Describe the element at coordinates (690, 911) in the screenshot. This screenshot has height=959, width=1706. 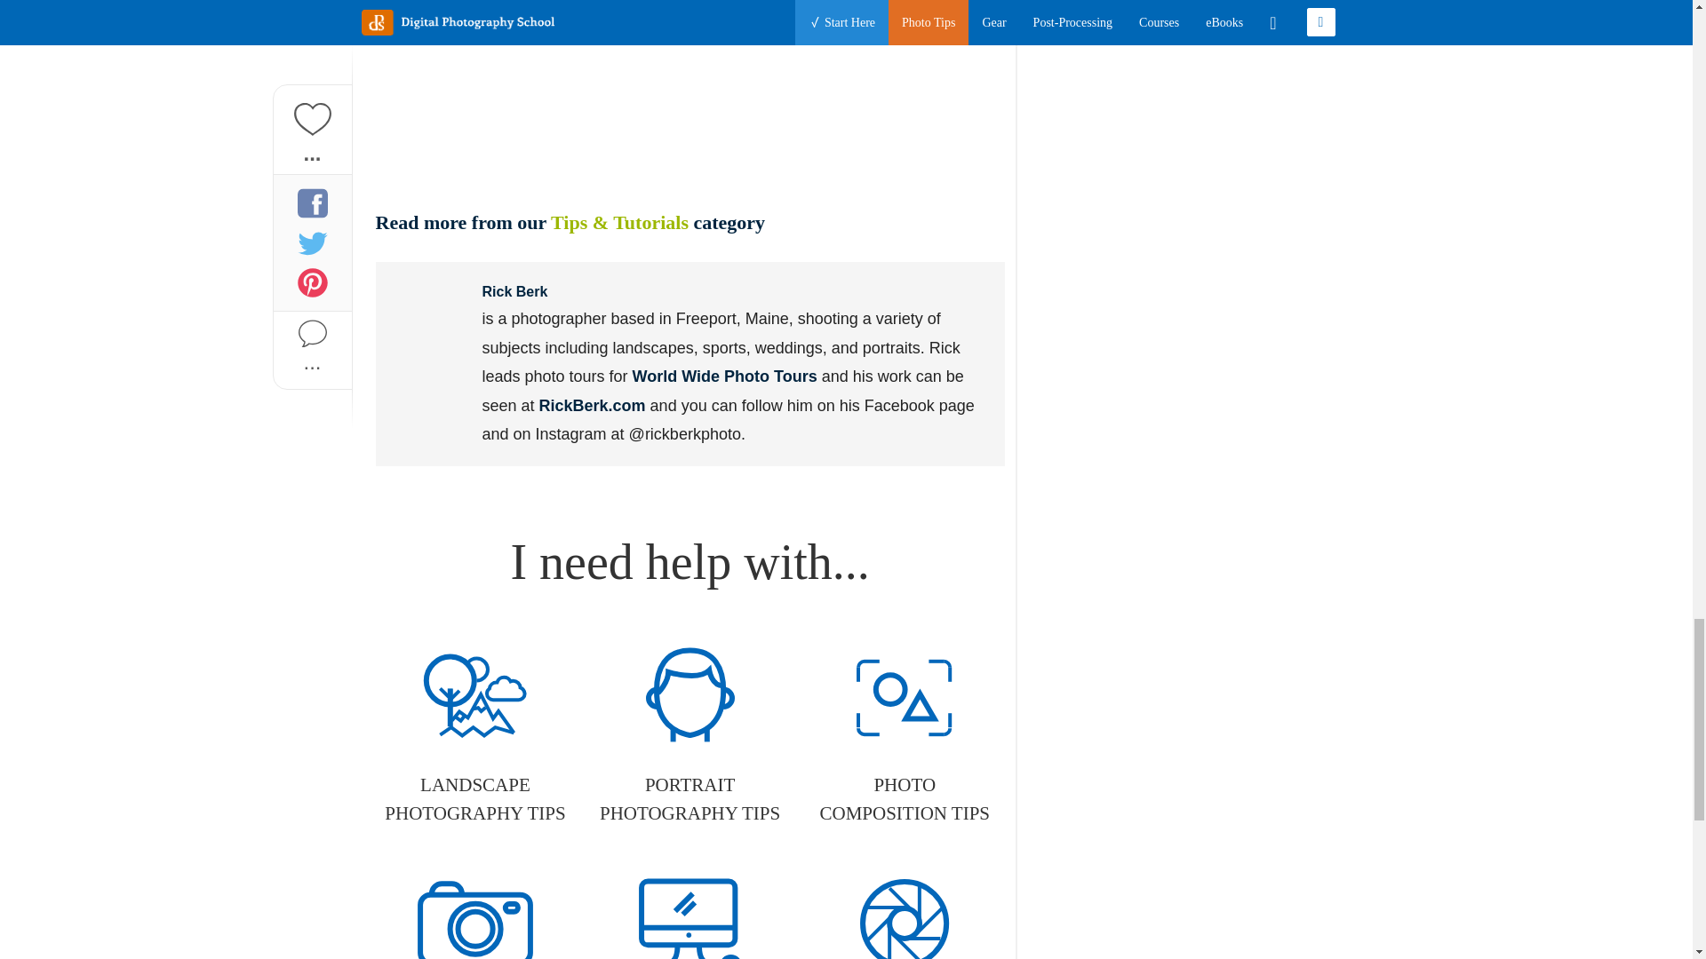
I see `Photo Post Processing Tips` at that location.